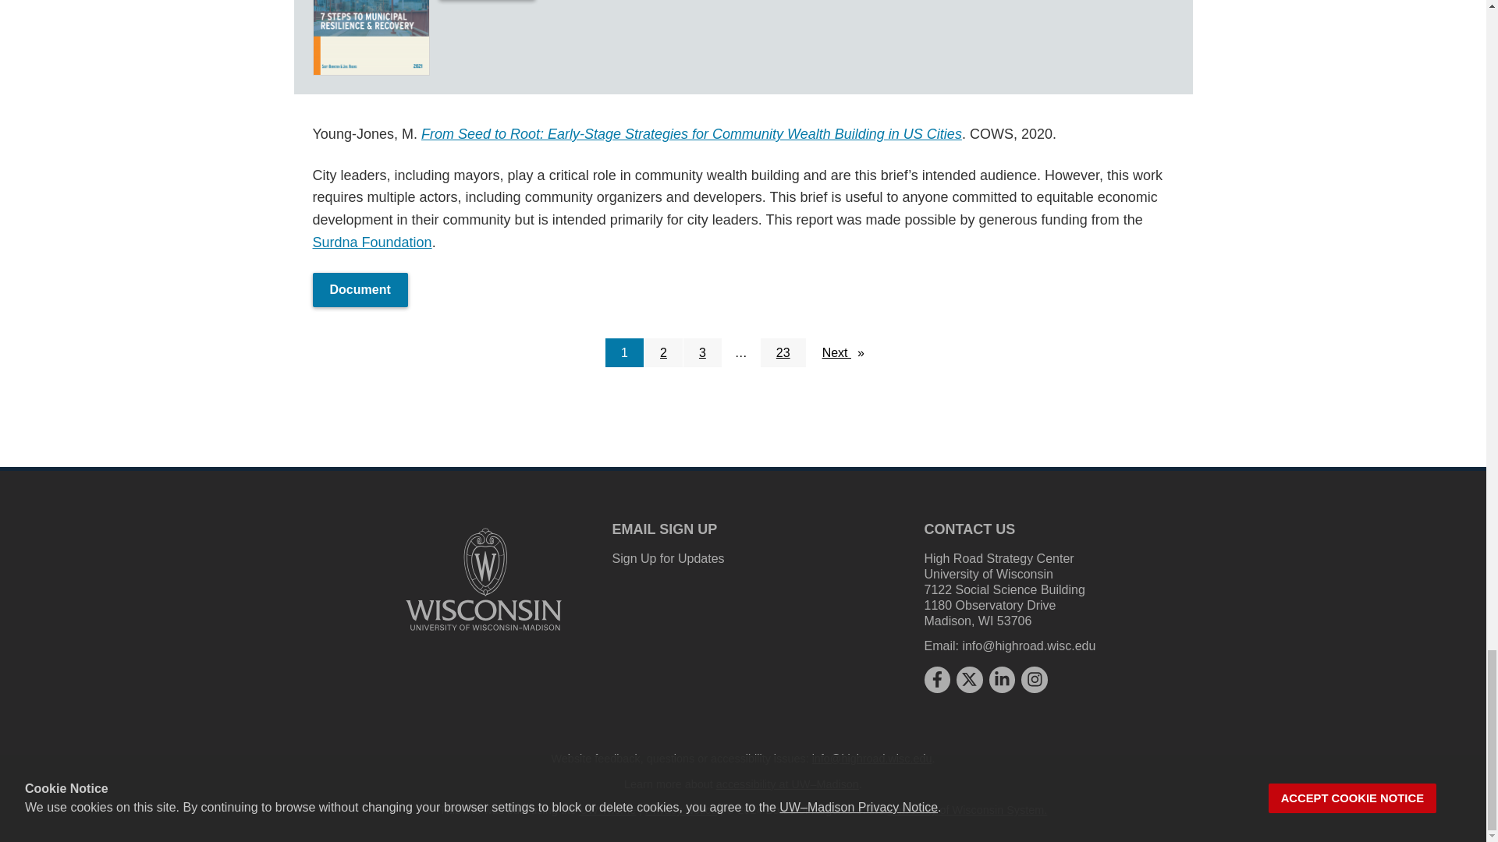 This screenshot has width=1498, height=842. What do you see at coordinates (1035, 678) in the screenshot?
I see `instagram` at bounding box center [1035, 678].